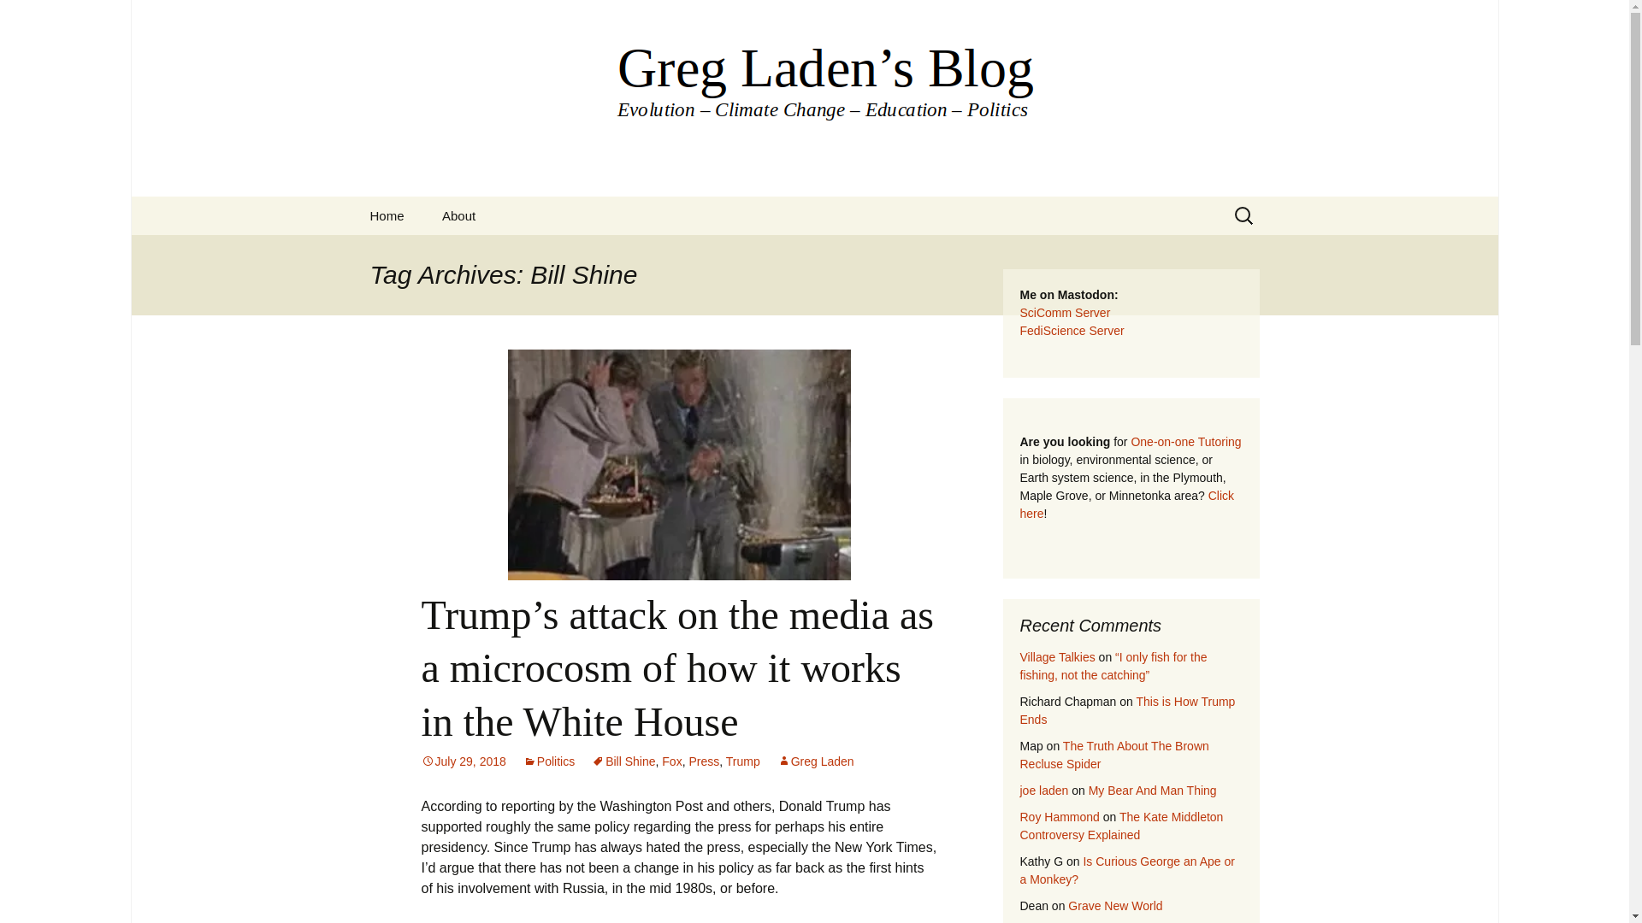  Describe the element at coordinates (549, 761) in the screenshot. I see `Politics` at that location.